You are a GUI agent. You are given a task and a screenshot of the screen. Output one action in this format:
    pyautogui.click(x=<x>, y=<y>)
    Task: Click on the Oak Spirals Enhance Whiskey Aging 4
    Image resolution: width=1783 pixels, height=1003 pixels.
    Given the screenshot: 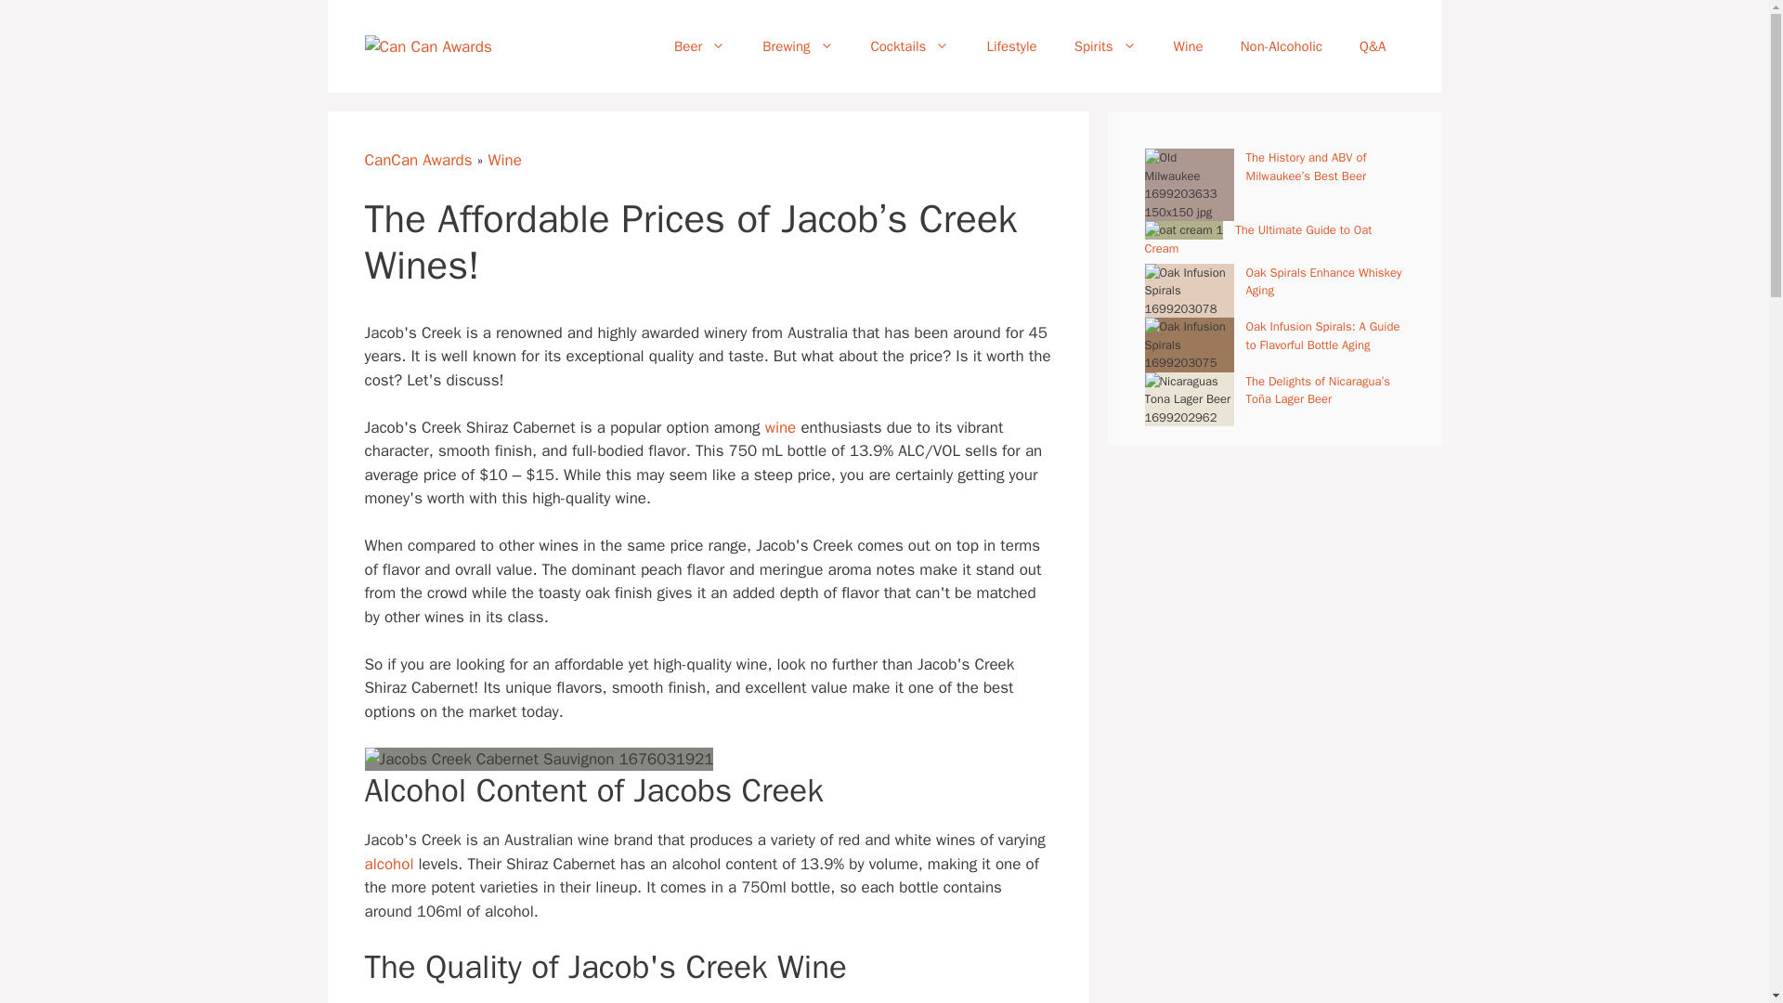 What is the action you would take?
    pyautogui.click(x=1189, y=292)
    